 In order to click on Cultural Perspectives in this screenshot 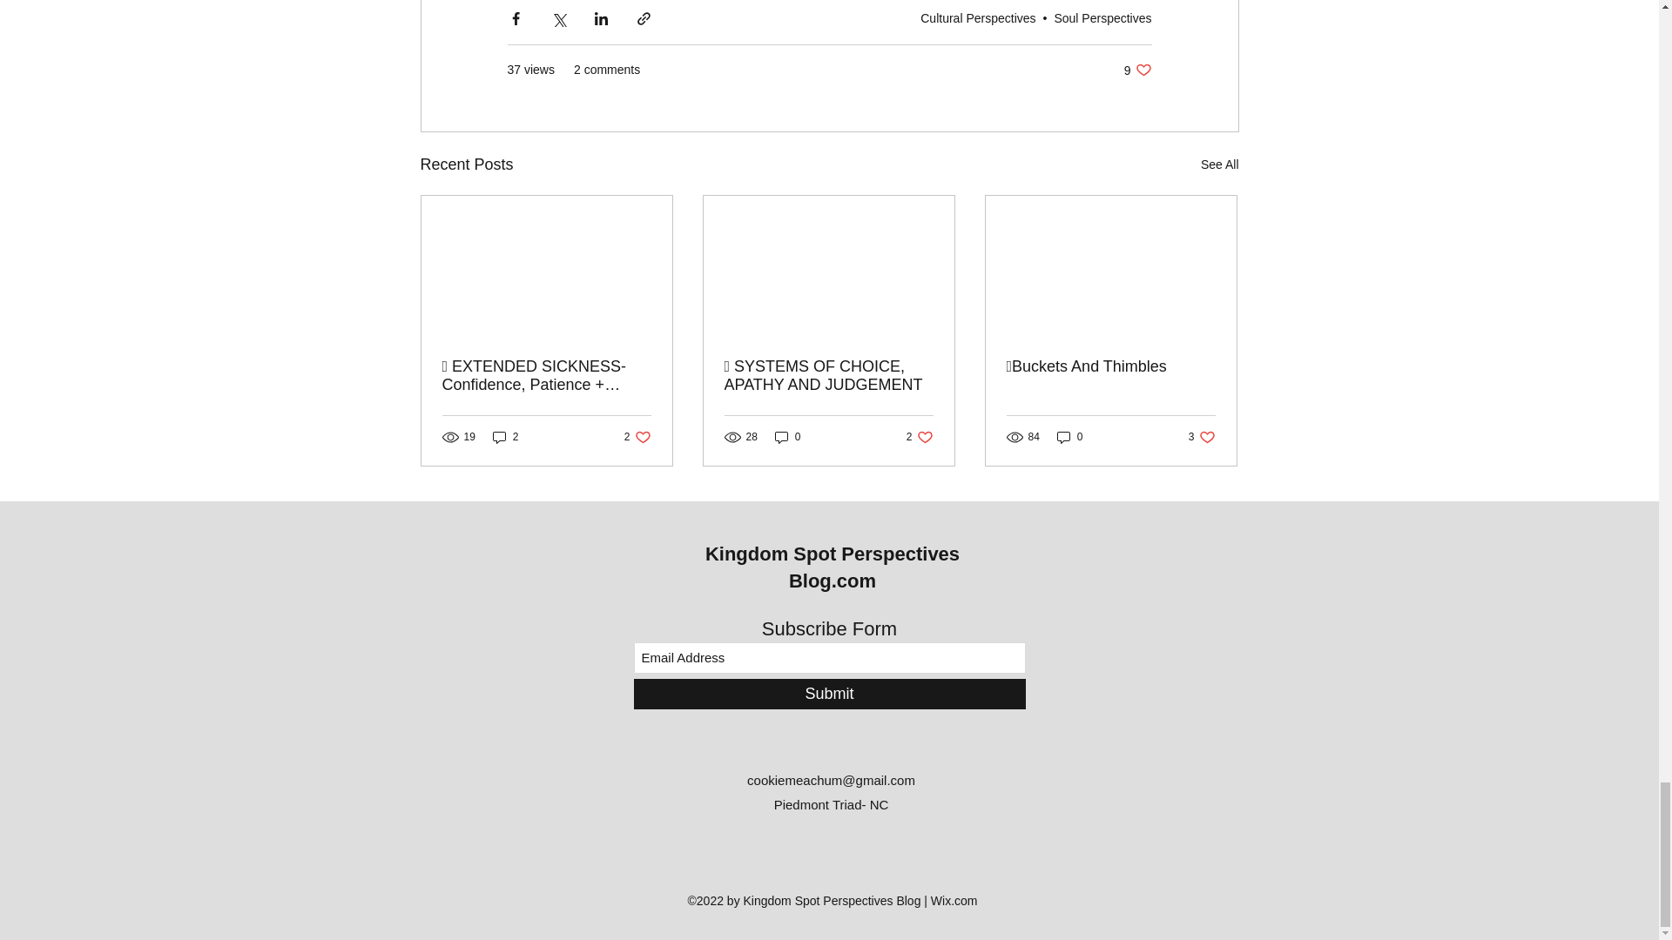, I will do `click(637, 437)`.